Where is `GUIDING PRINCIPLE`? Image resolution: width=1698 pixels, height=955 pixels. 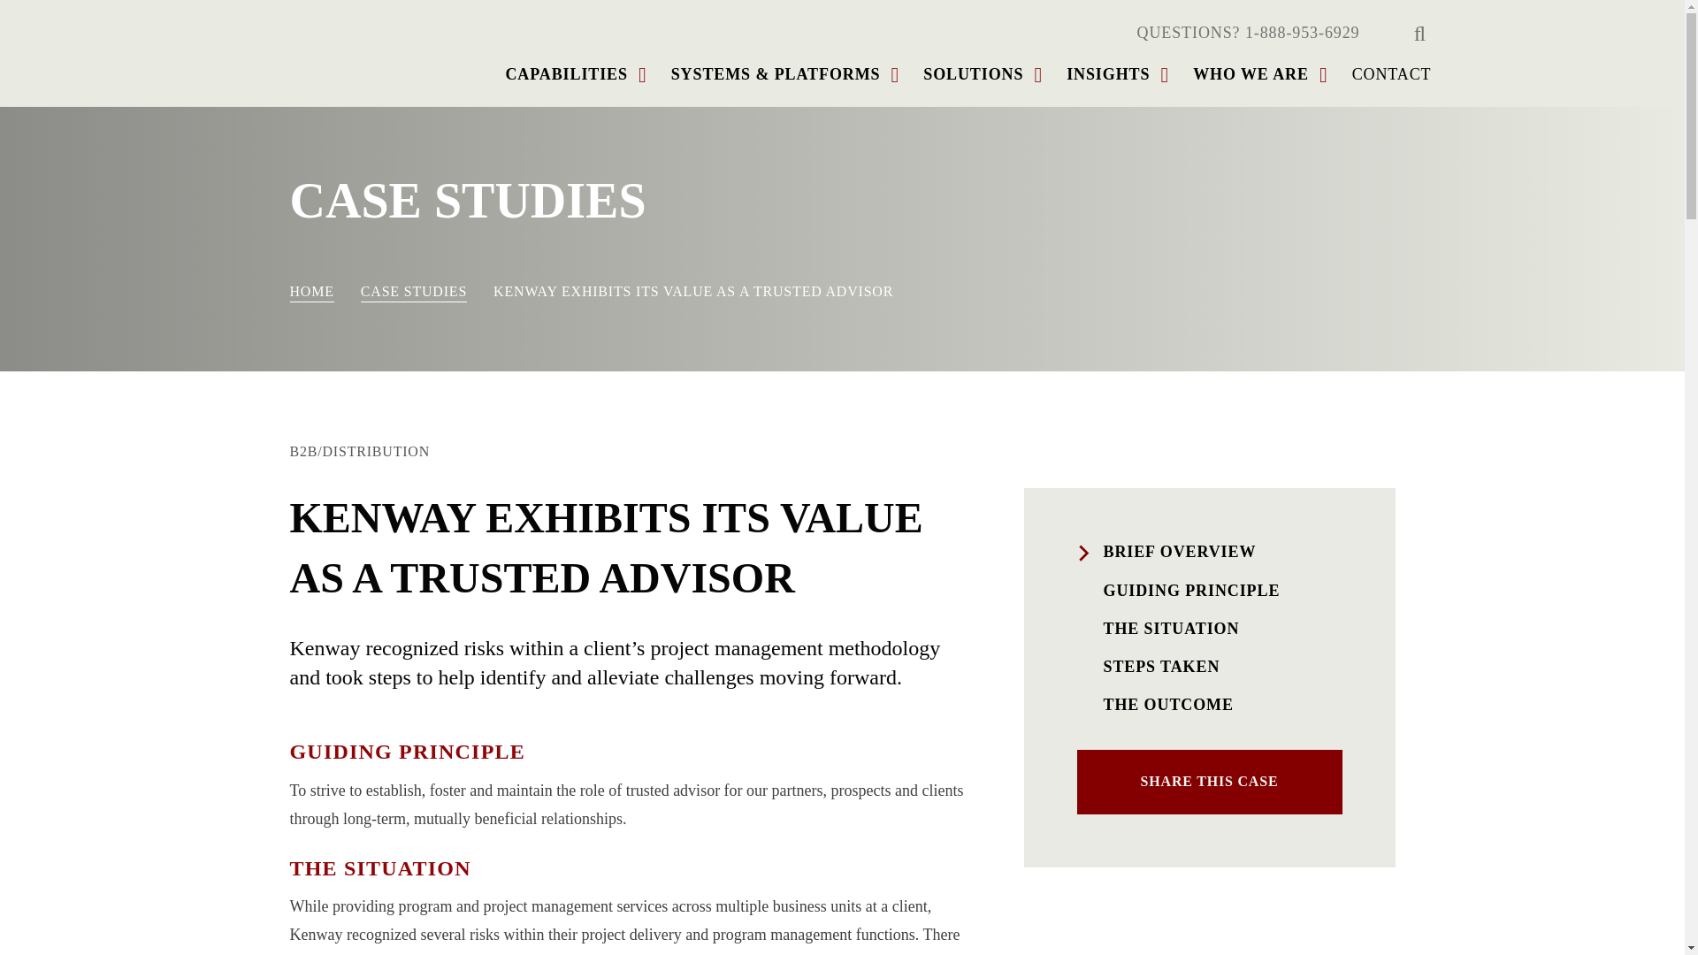 GUIDING PRINCIPLE is located at coordinates (1210, 591).